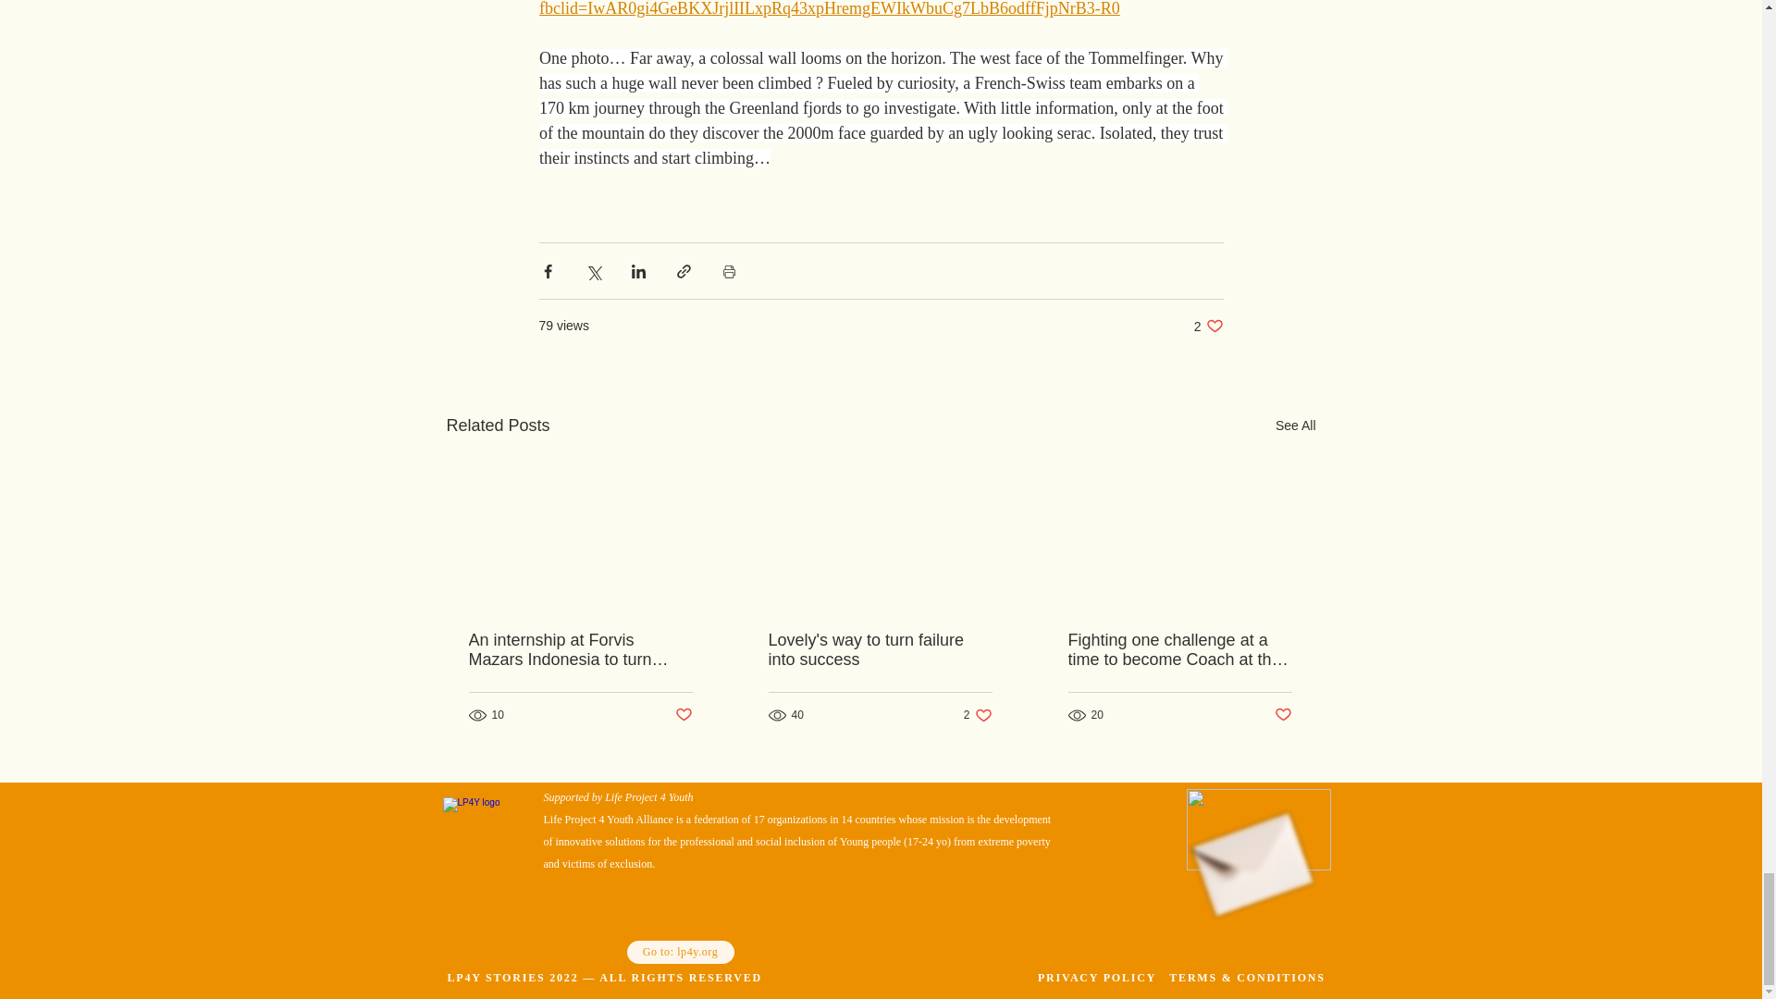 This screenshot has height=999, width=1776. I want to click on Lovely's way to turn failure into success, so click(1208, 326).